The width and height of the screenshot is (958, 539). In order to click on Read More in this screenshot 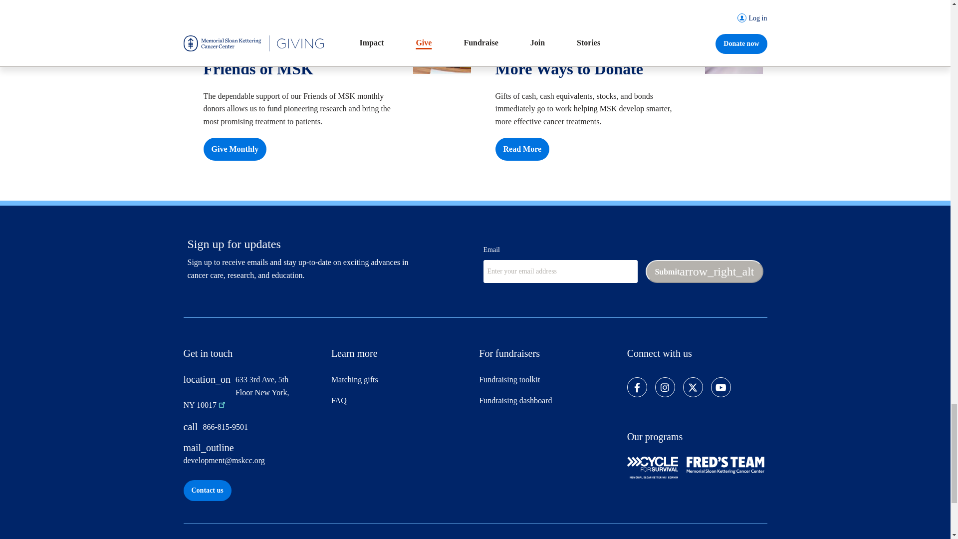, I will do `click(522, 149)`.